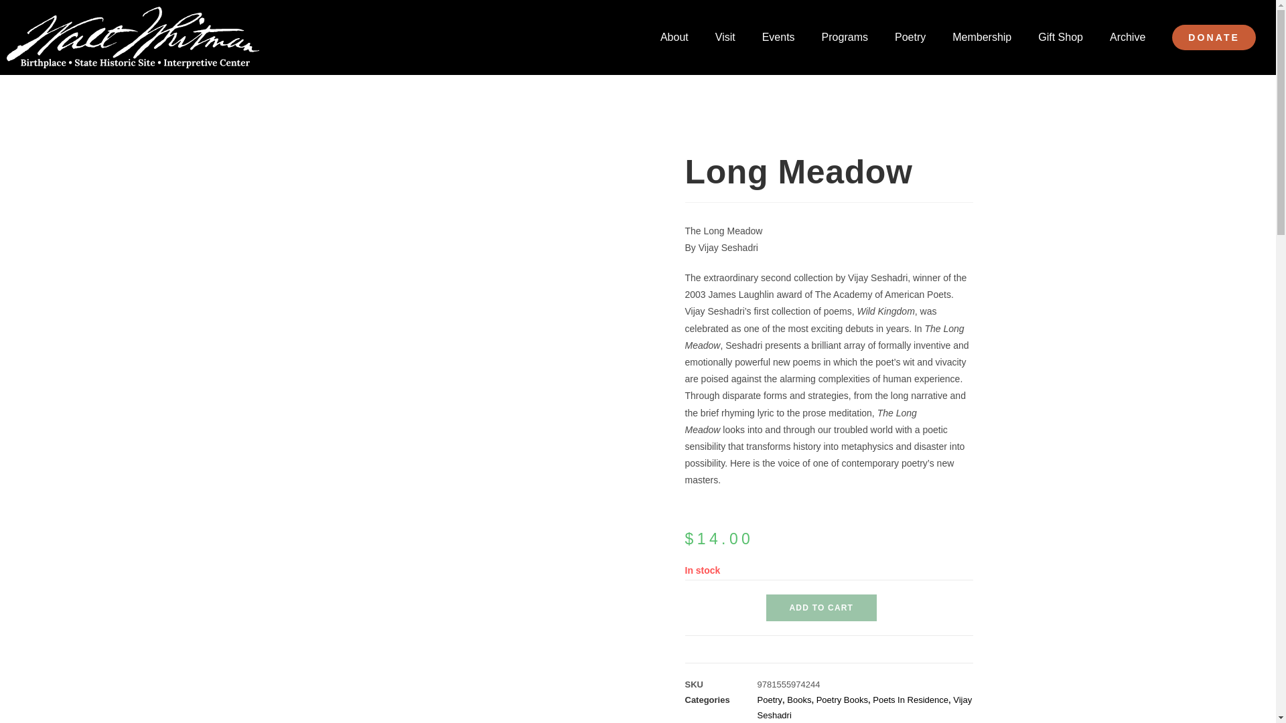  I want to click on Events, so click(778, 37).